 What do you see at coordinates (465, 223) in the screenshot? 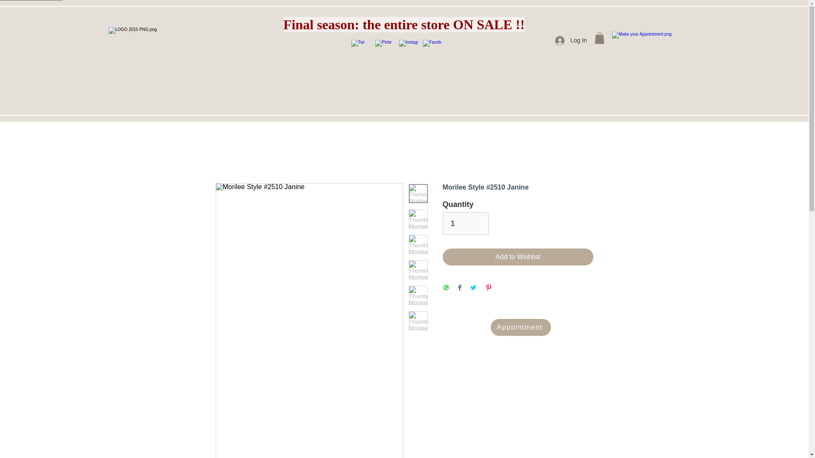
I see `1` at bounding box center [465, 223].